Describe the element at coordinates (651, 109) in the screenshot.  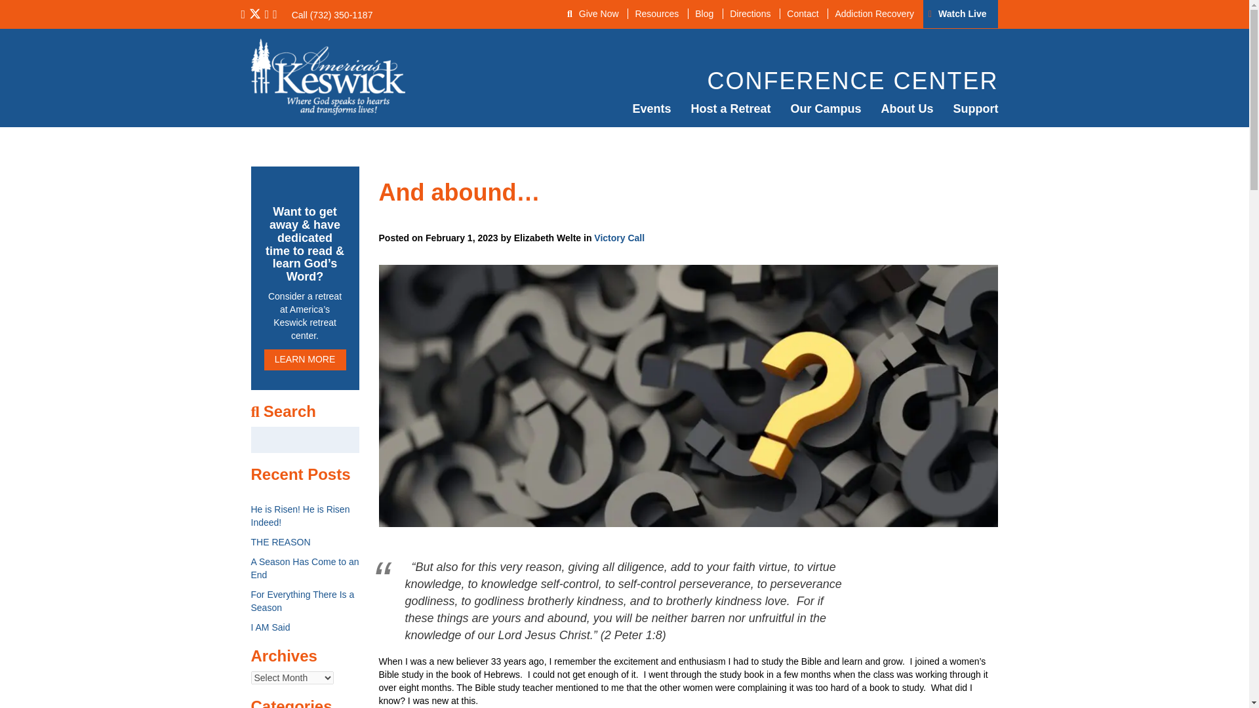
I see `Christian Events in NJ` at that location.